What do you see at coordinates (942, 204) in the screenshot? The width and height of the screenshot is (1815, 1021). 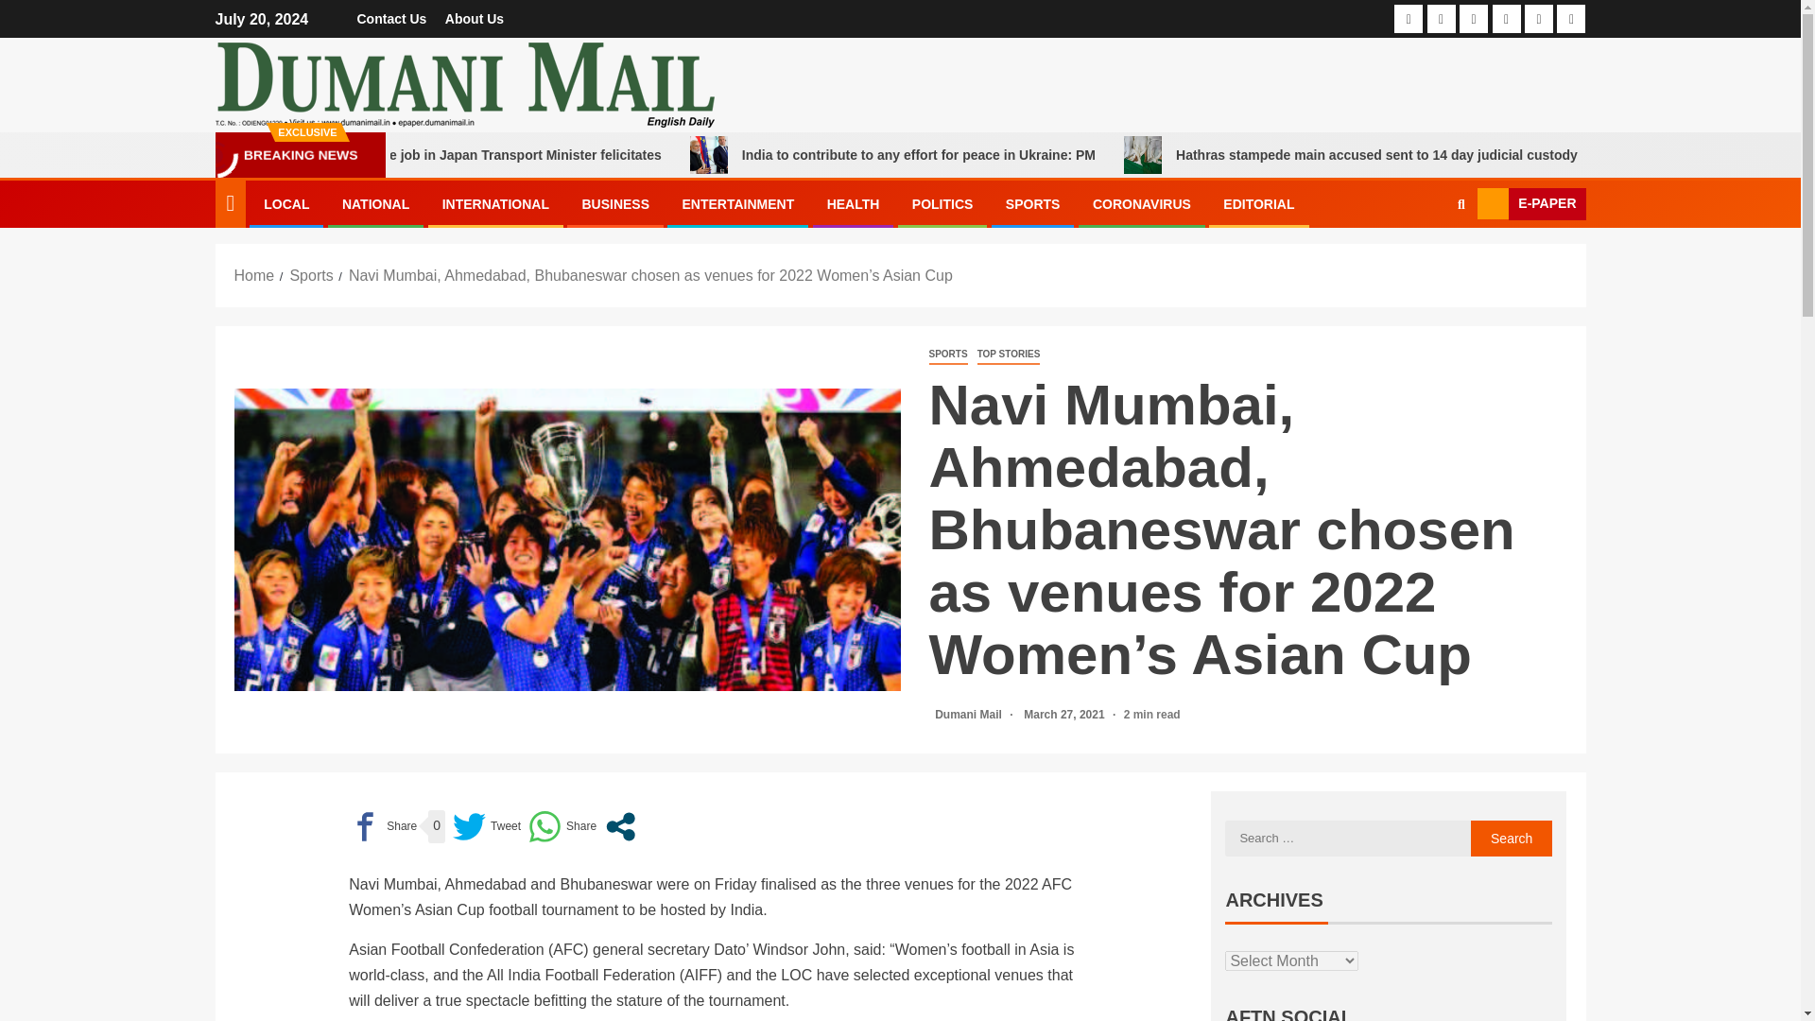 I see `POLITICS` at bounding box center [942, 204].